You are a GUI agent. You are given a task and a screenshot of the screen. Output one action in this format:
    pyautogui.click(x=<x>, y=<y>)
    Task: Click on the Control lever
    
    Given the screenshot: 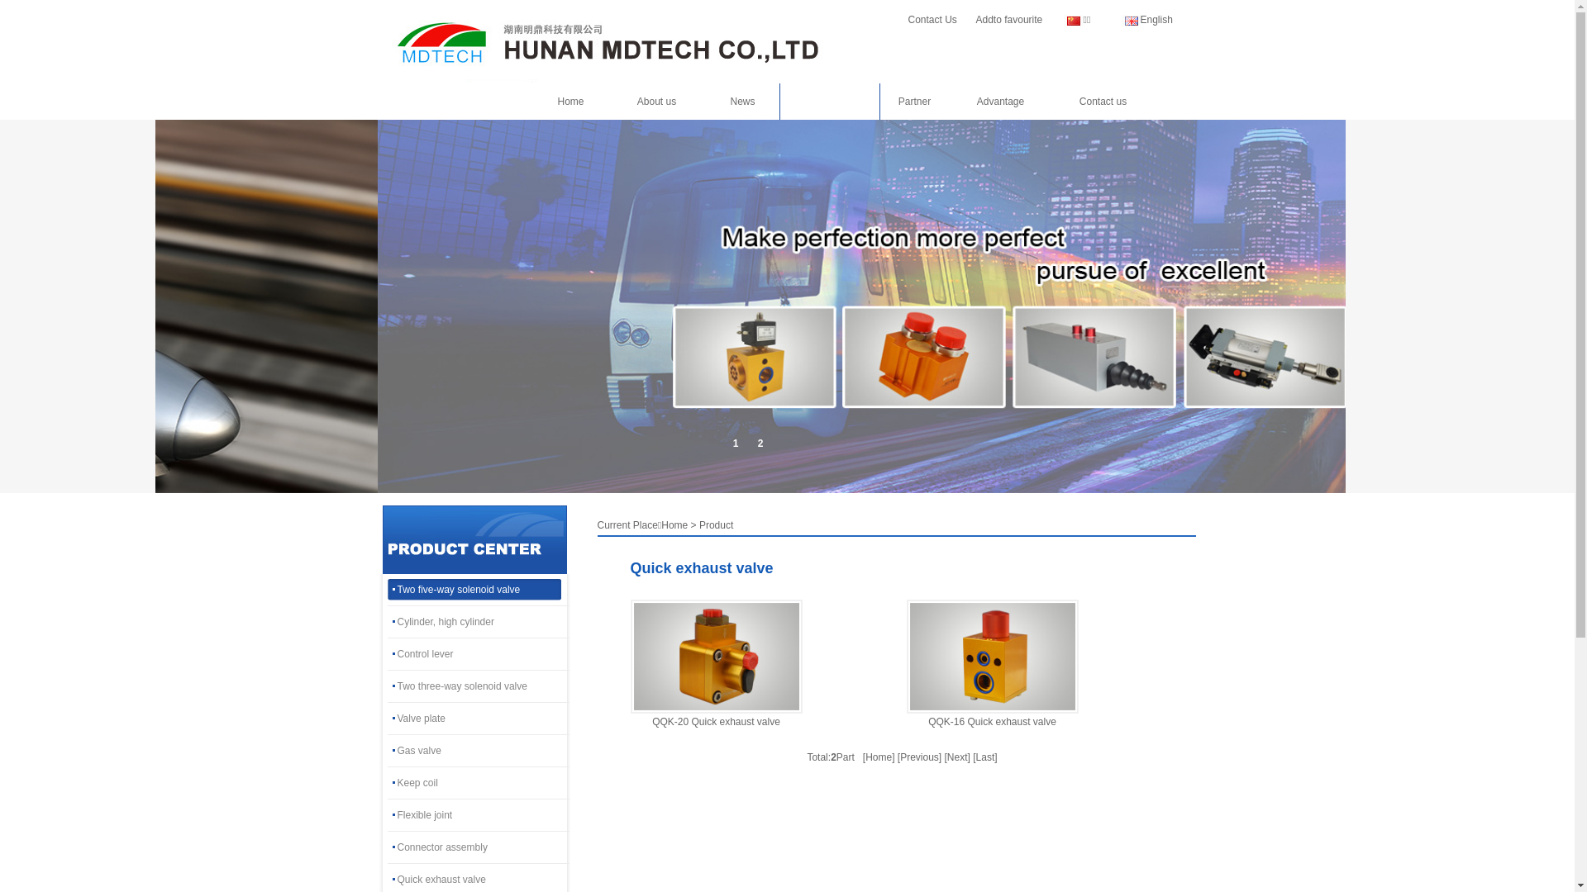 What is the action you would take?
    pyautogui.click(x=478, y=654)
    